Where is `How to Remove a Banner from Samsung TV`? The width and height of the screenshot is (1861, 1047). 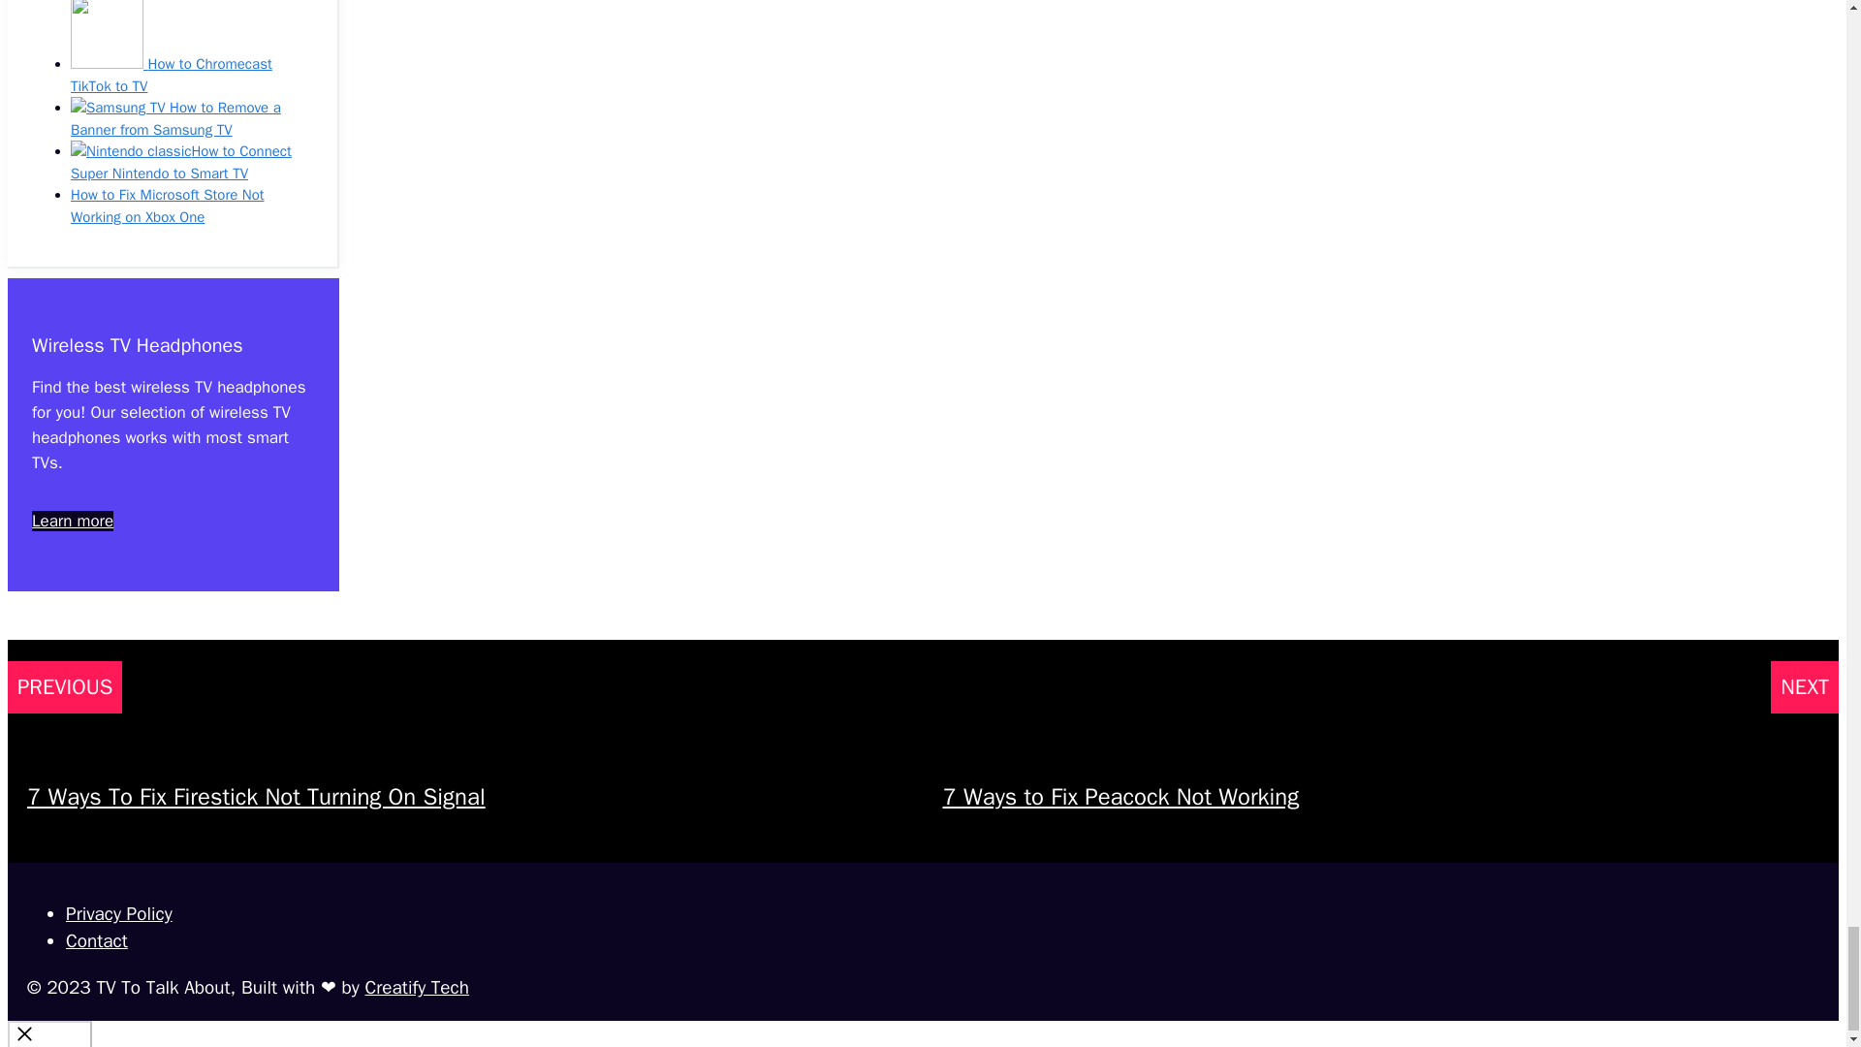 How to Remove a Banner from Samsung TV is located at coordinates (174, 118).